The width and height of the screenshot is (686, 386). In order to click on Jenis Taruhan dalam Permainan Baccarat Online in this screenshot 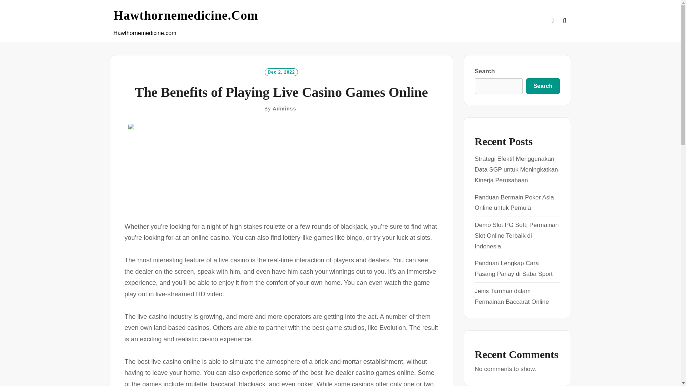, I will do `click(512, 296)`.